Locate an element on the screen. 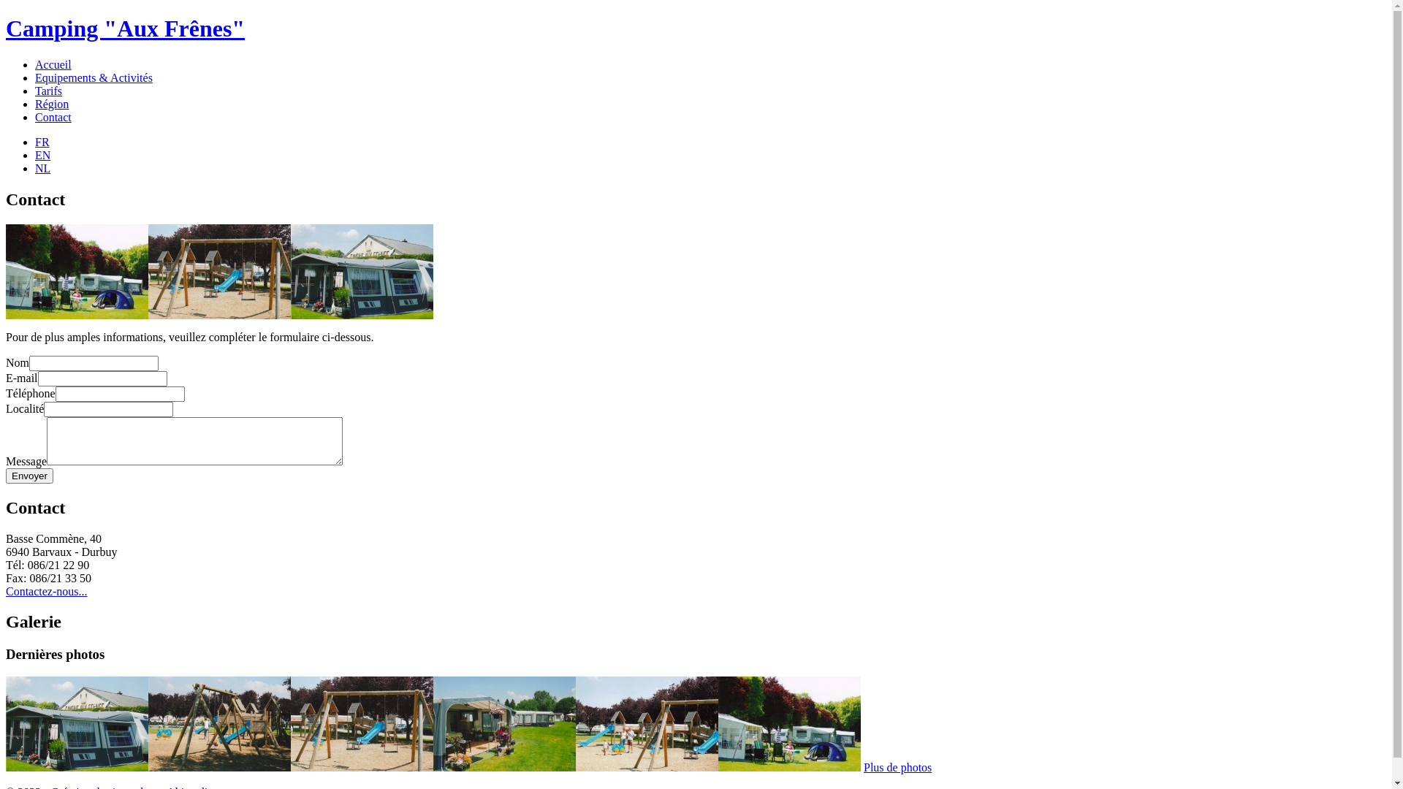 This screenshot has height=789, width=1403. Plus de photos is located at coordinates (897, 767).